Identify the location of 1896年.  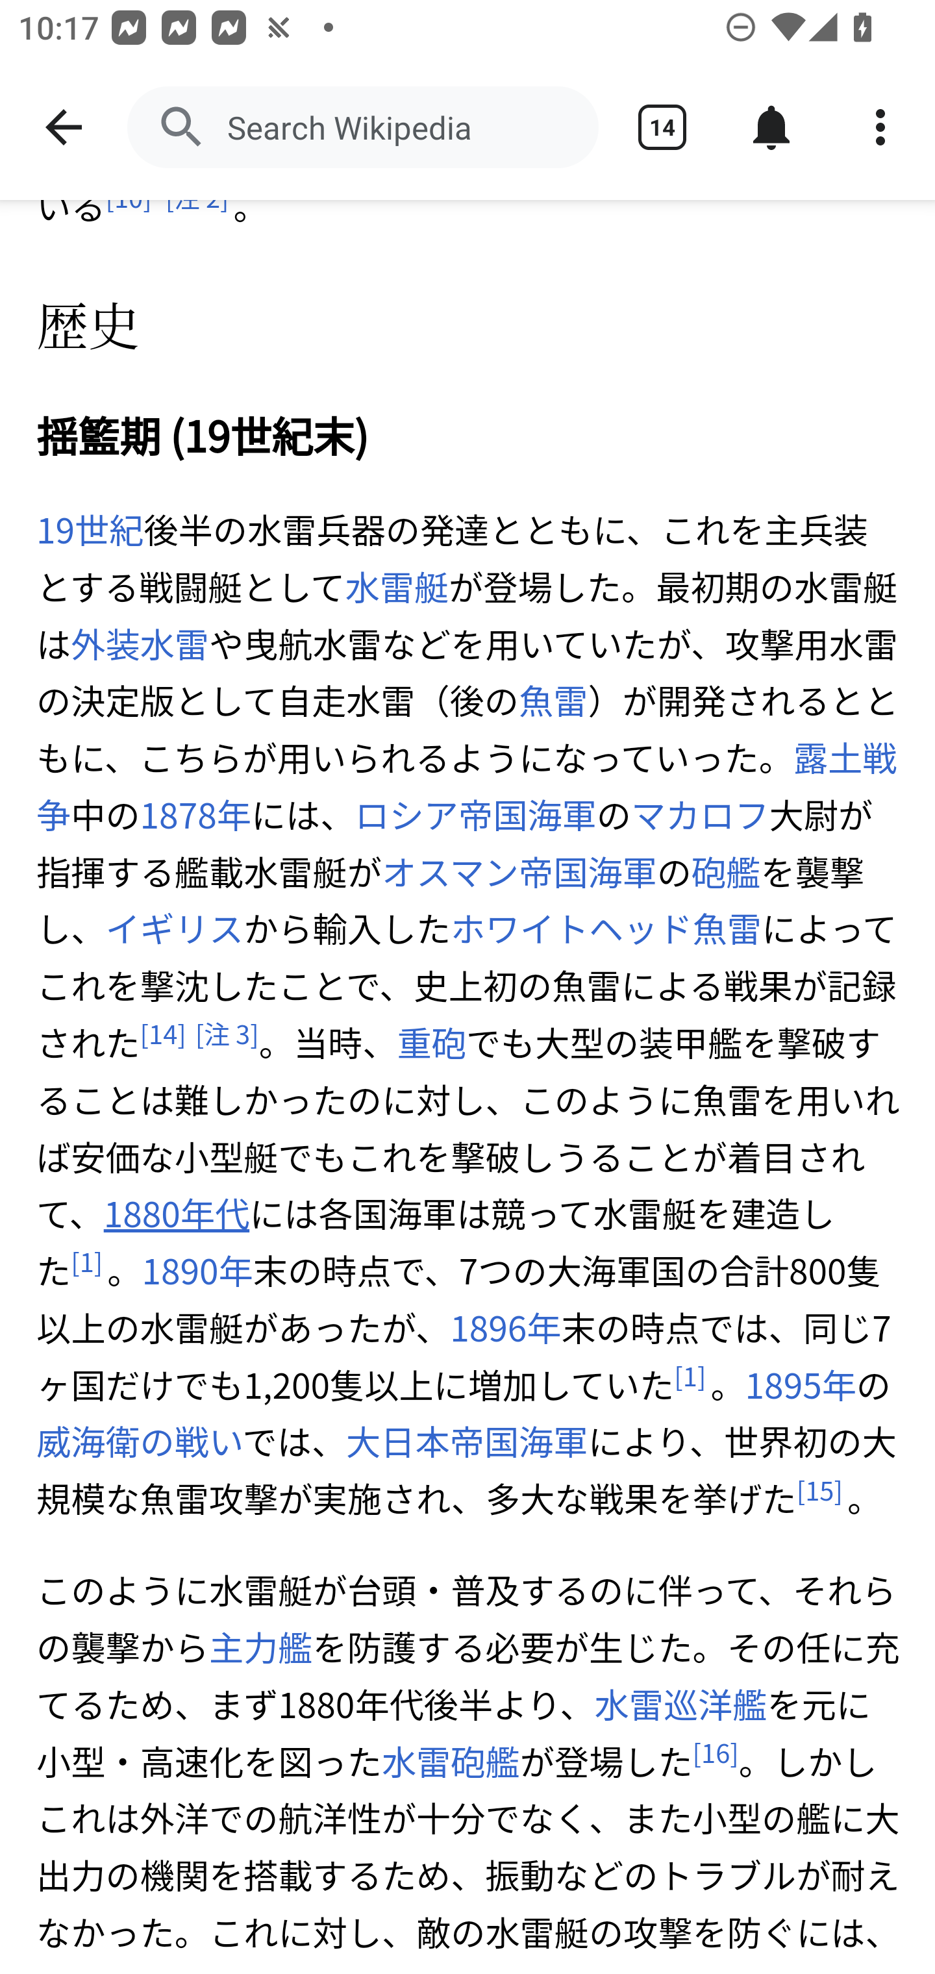
(506, 1329).